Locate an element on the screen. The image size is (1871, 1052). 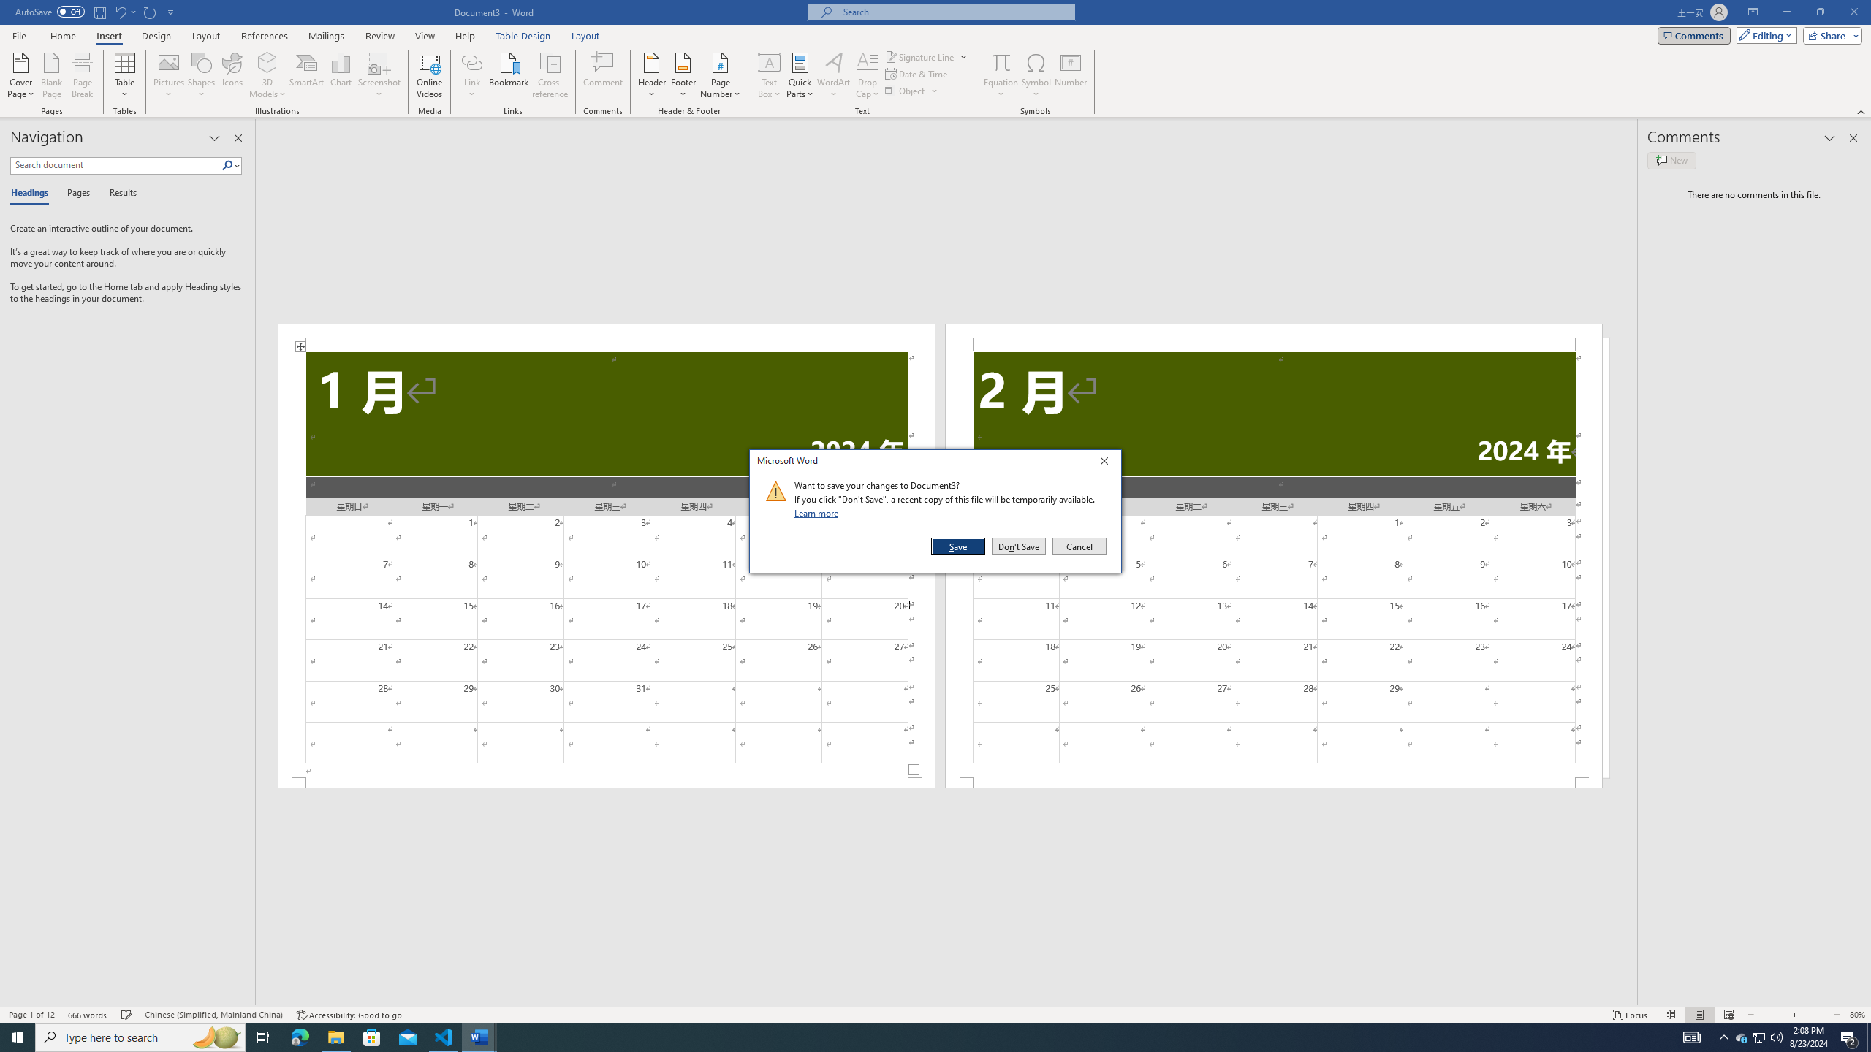
Quick Access Toolbar is located at coordinates (96, 12).